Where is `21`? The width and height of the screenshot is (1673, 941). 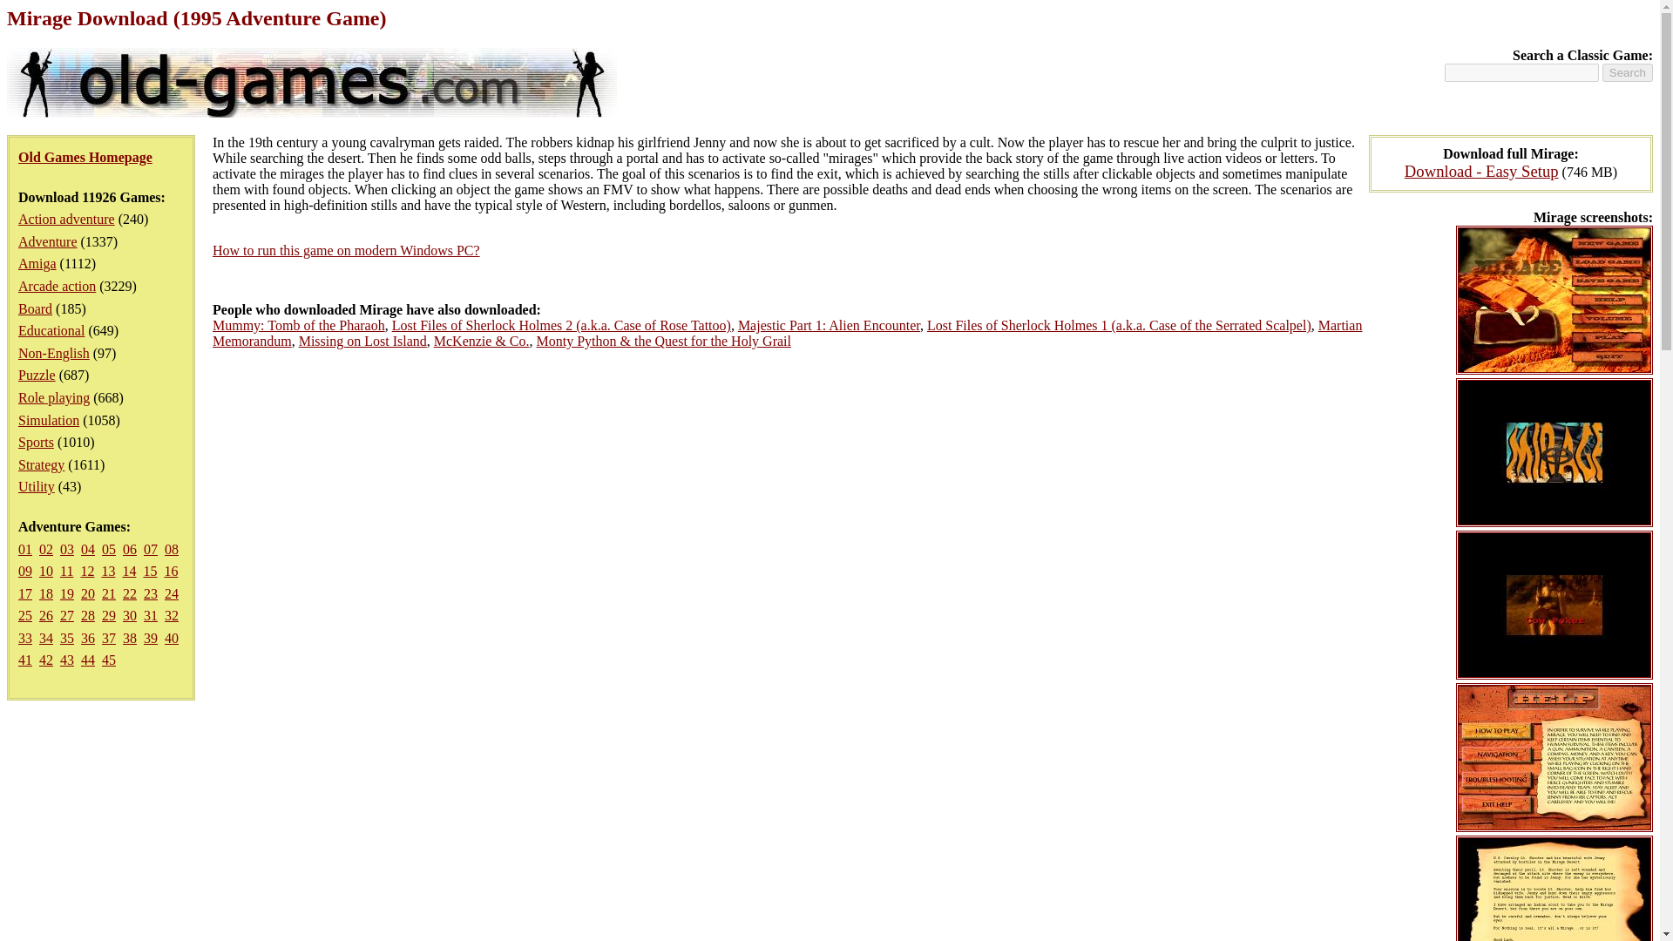
21 is located at coordinates (108, 593).